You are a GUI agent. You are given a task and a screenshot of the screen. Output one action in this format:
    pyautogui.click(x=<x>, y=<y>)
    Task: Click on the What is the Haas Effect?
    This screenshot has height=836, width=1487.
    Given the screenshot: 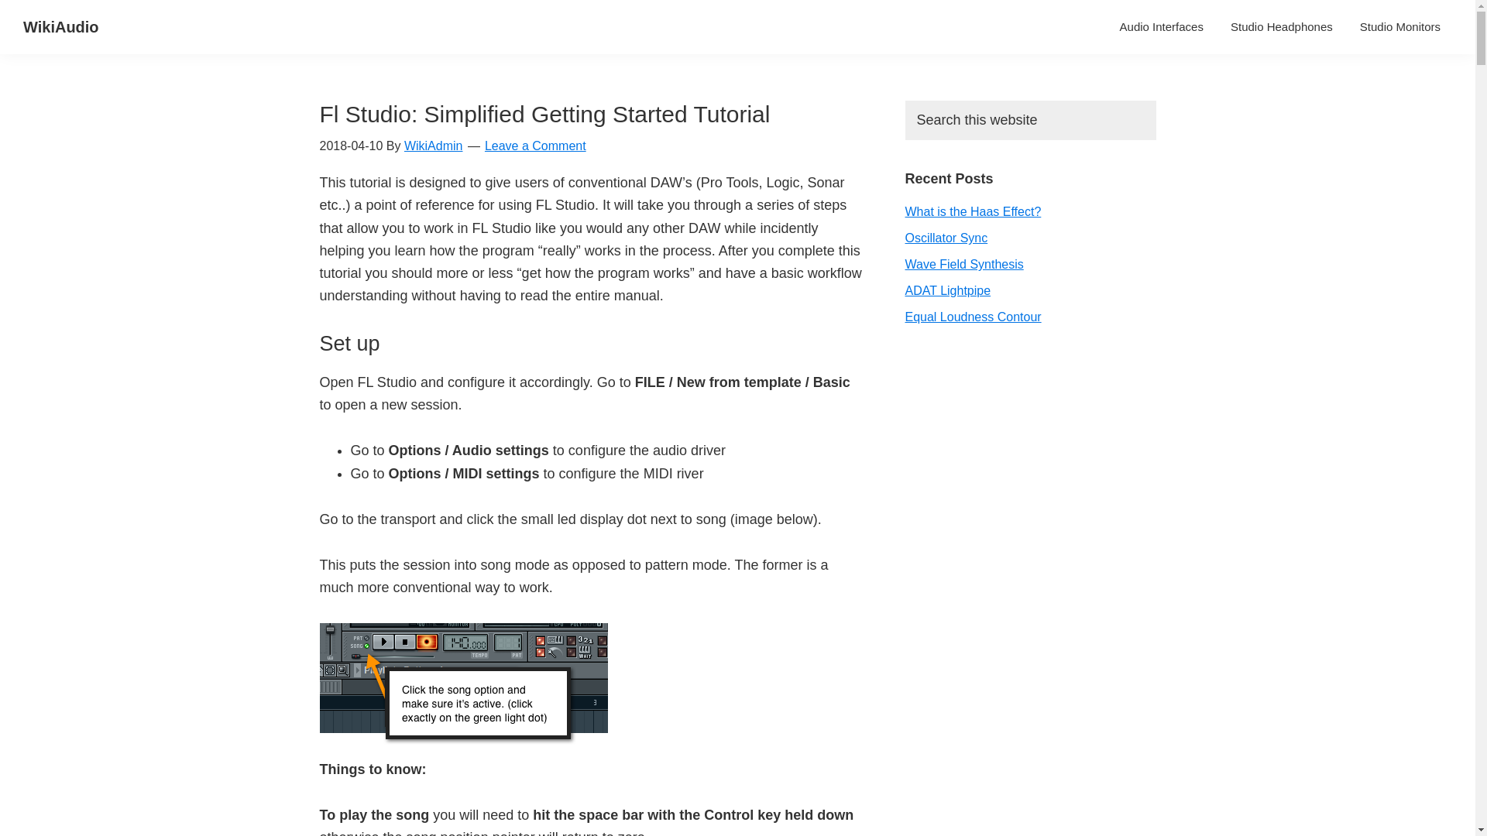 What is the action you would take?
    pyautogui.click(x=973, y=211)
    